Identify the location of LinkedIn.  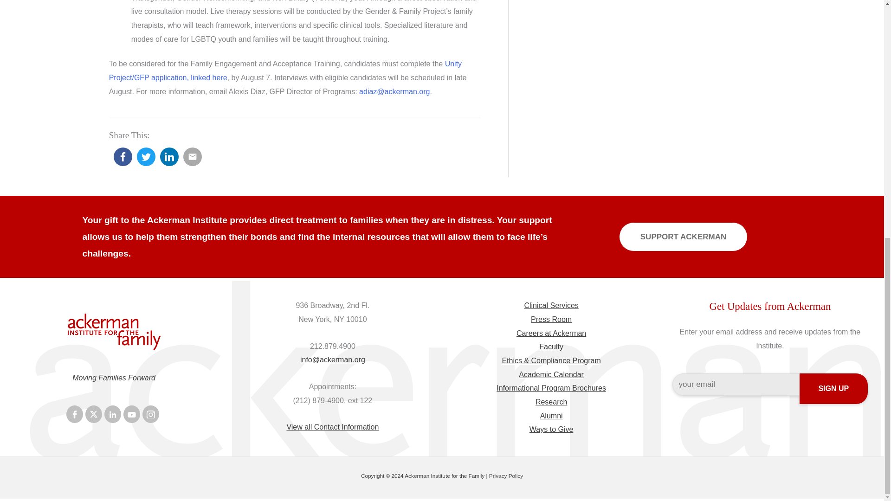
(112, 414).